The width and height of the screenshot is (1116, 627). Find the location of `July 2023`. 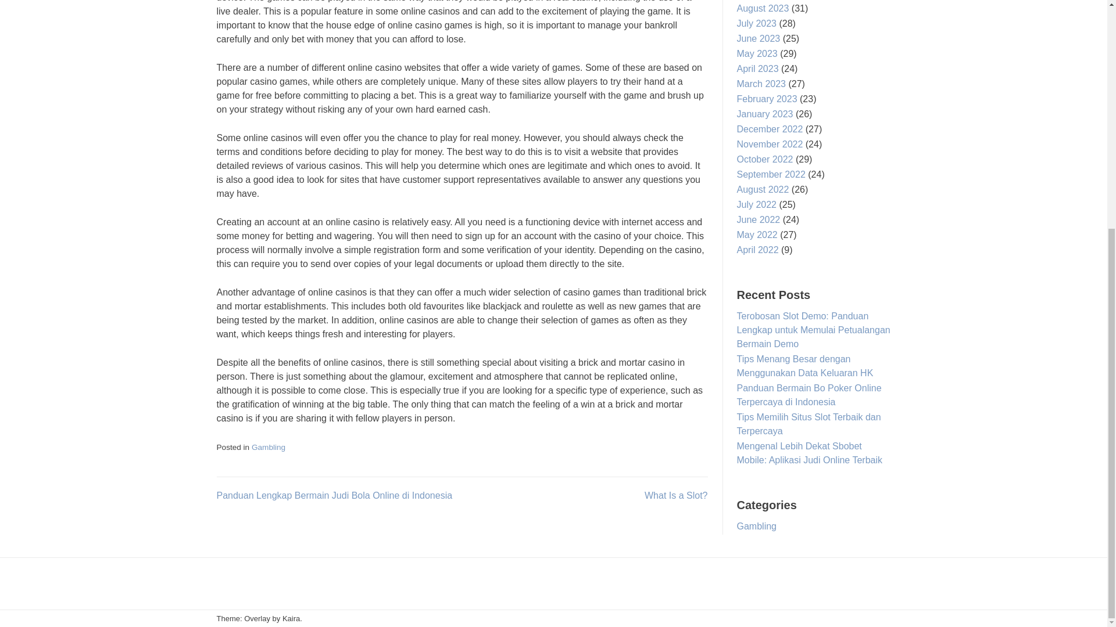

July 2023 is located at coordinates (757, 23).